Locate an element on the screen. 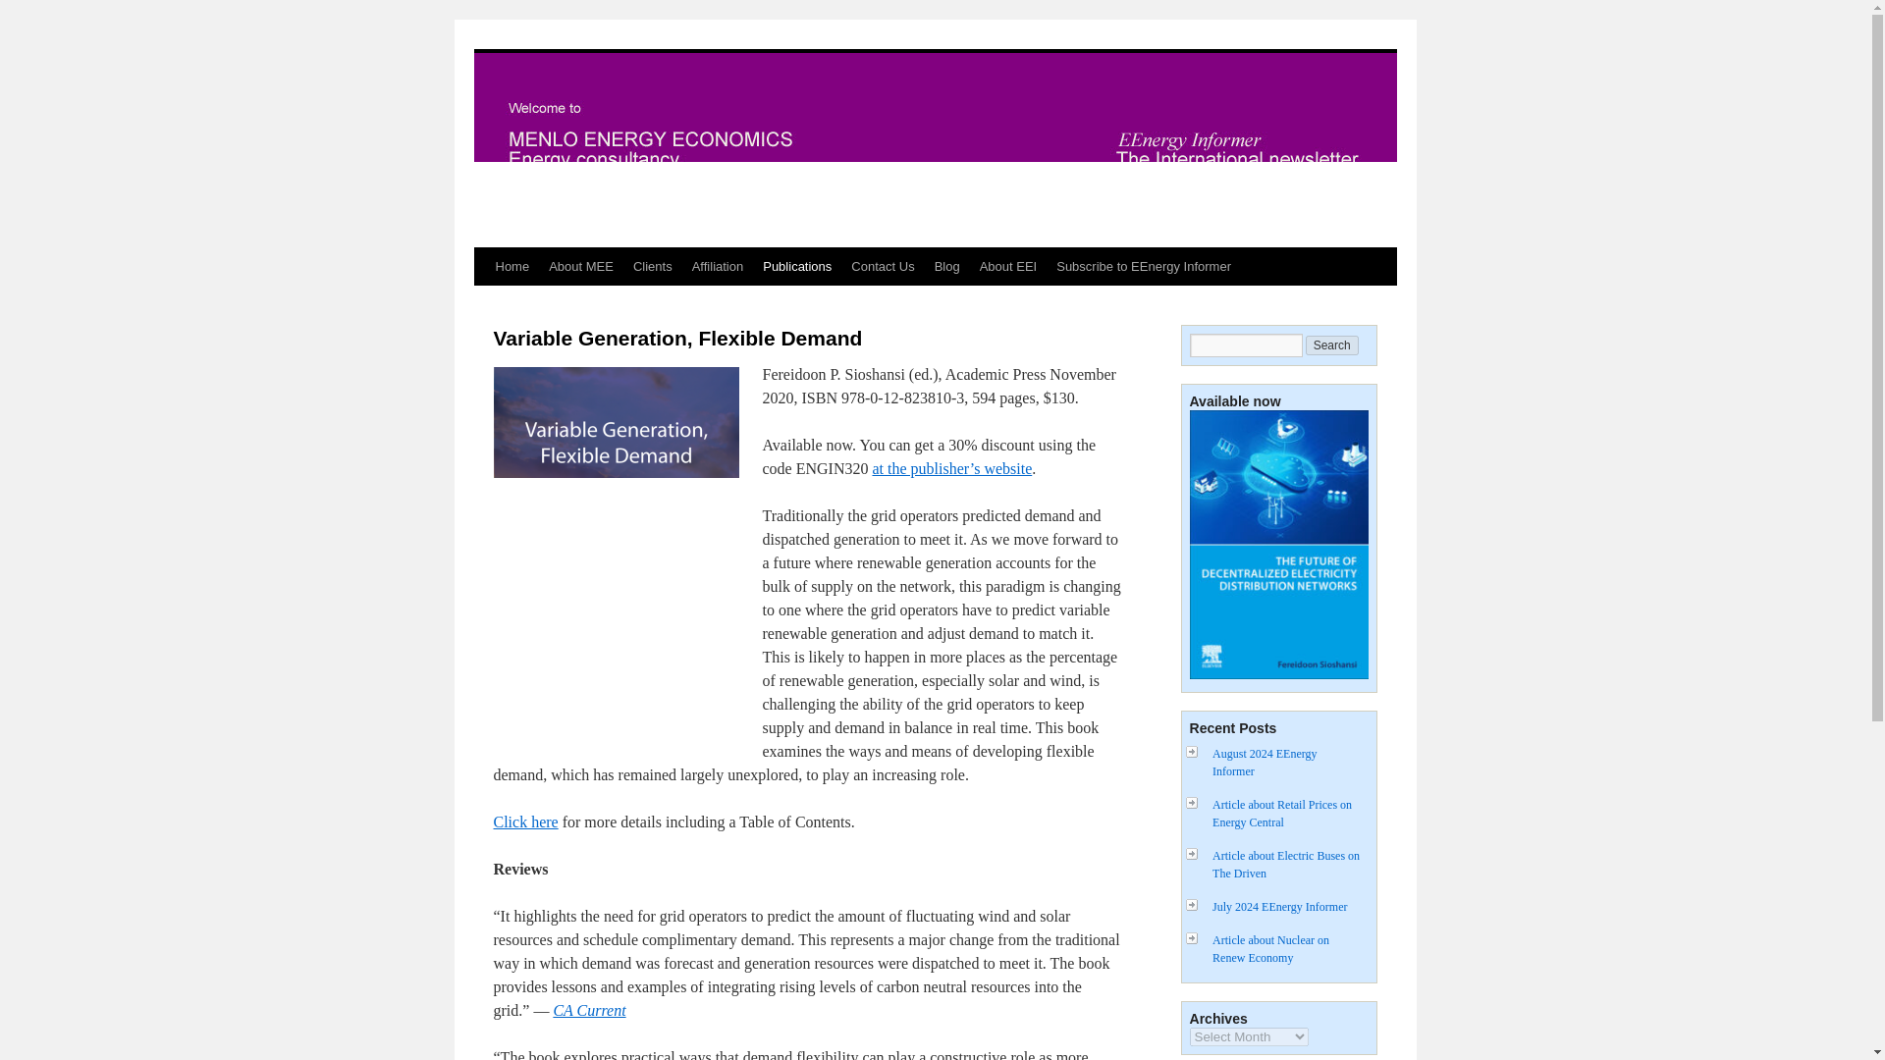 Image resolution: width=1885 pixels, height=1060 pixels. Search is located at coordinates (1332, 345).